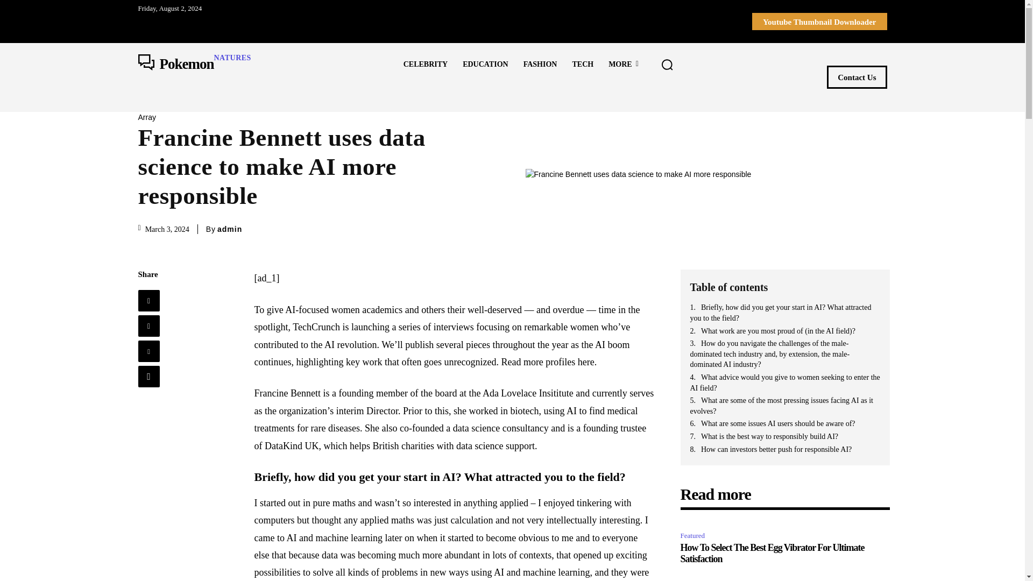 This screenshot has width=1033, height=581. What do you see at coordinates (194, 65) in the screenshot?
I see `Youtube Thumbnail Downloader` at bounding box center [194, 65].